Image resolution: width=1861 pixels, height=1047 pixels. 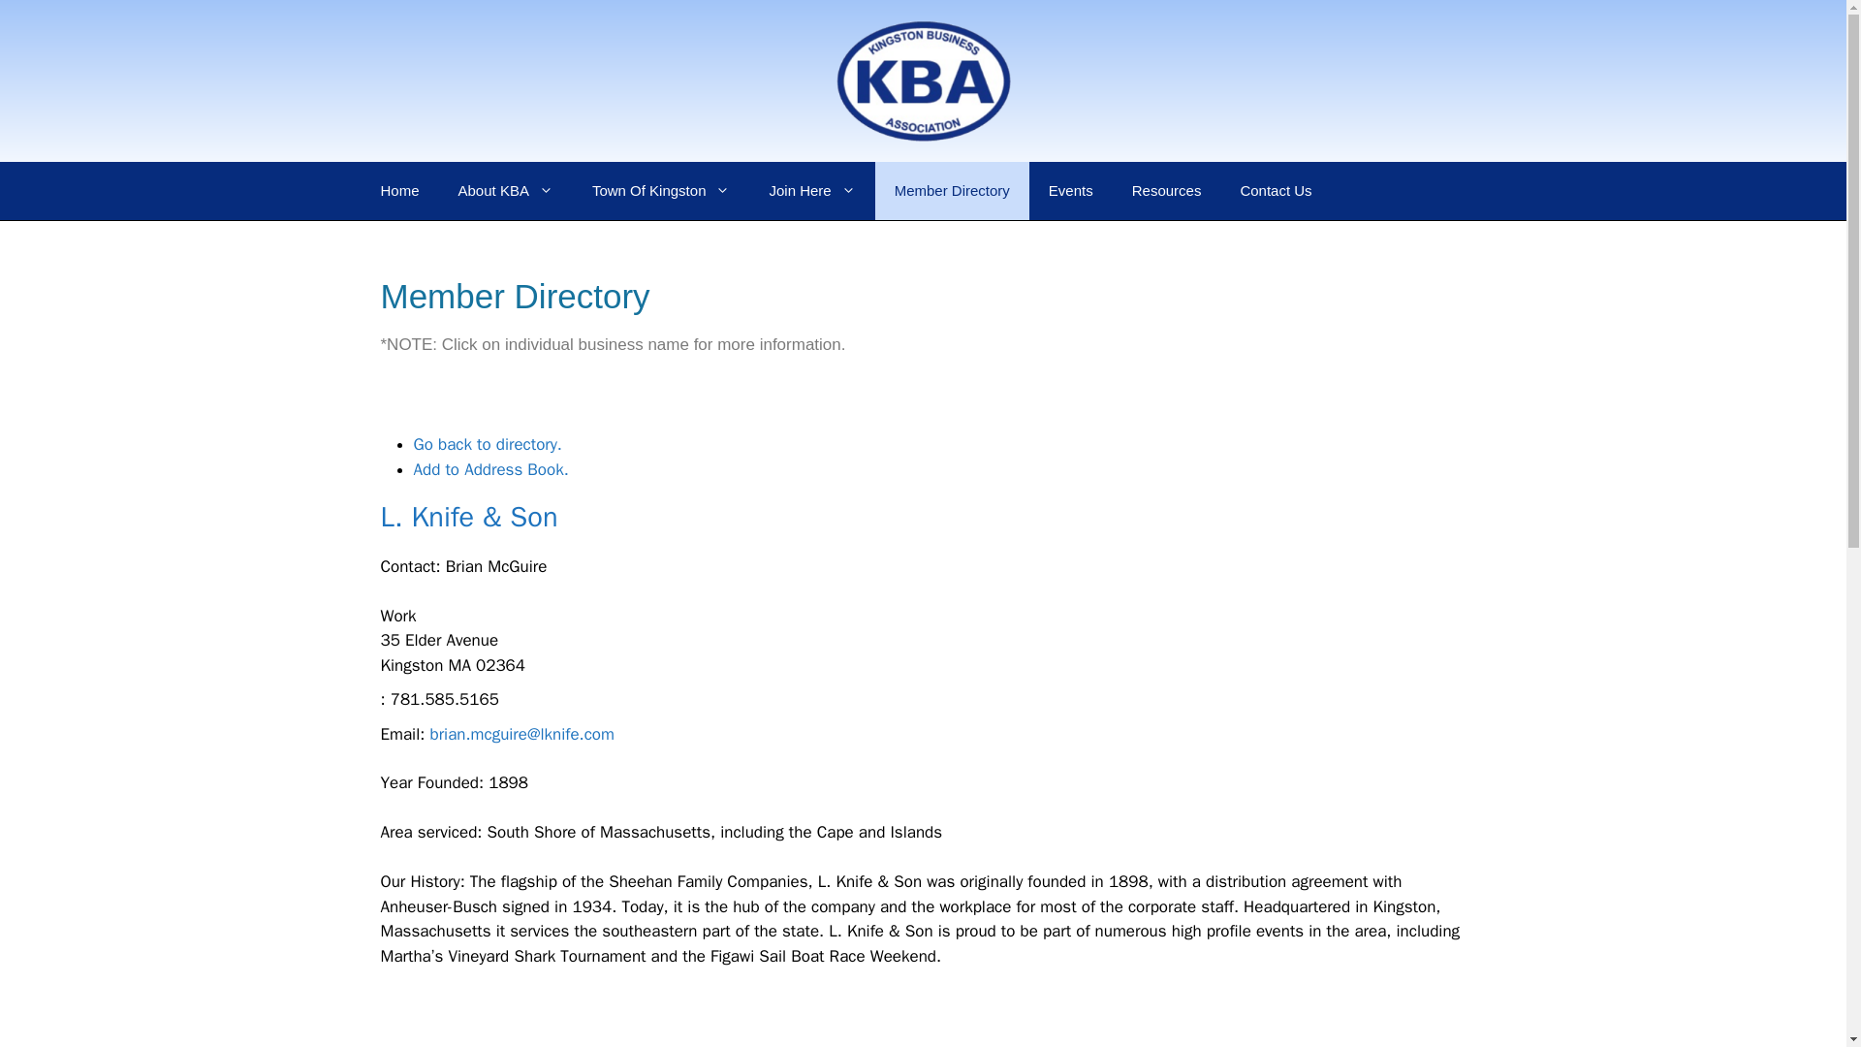 What do you see at coordinates (487, 444) in the screenshot?
I see `Go back to directory.` at bounding box center [487, 444].